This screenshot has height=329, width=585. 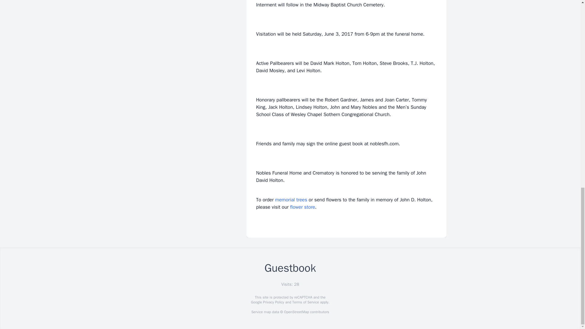 I want to click on memorial trees, so click(x=291, y=200).